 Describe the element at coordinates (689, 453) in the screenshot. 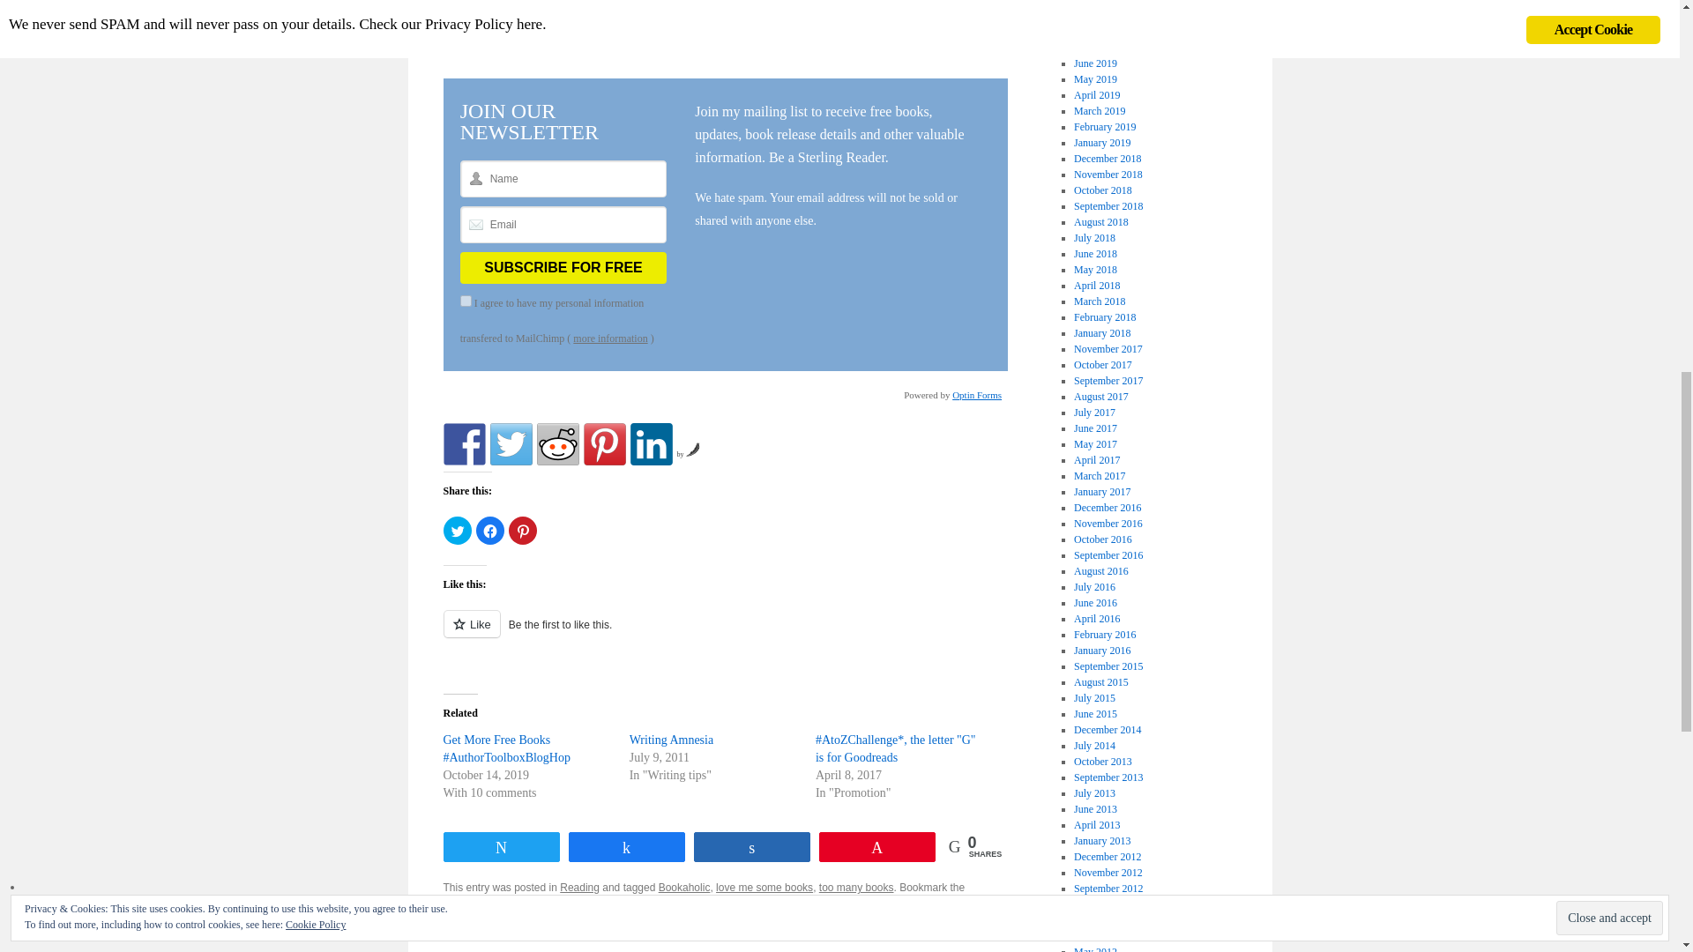

I see `WordPress Social Media Feather` at that location.